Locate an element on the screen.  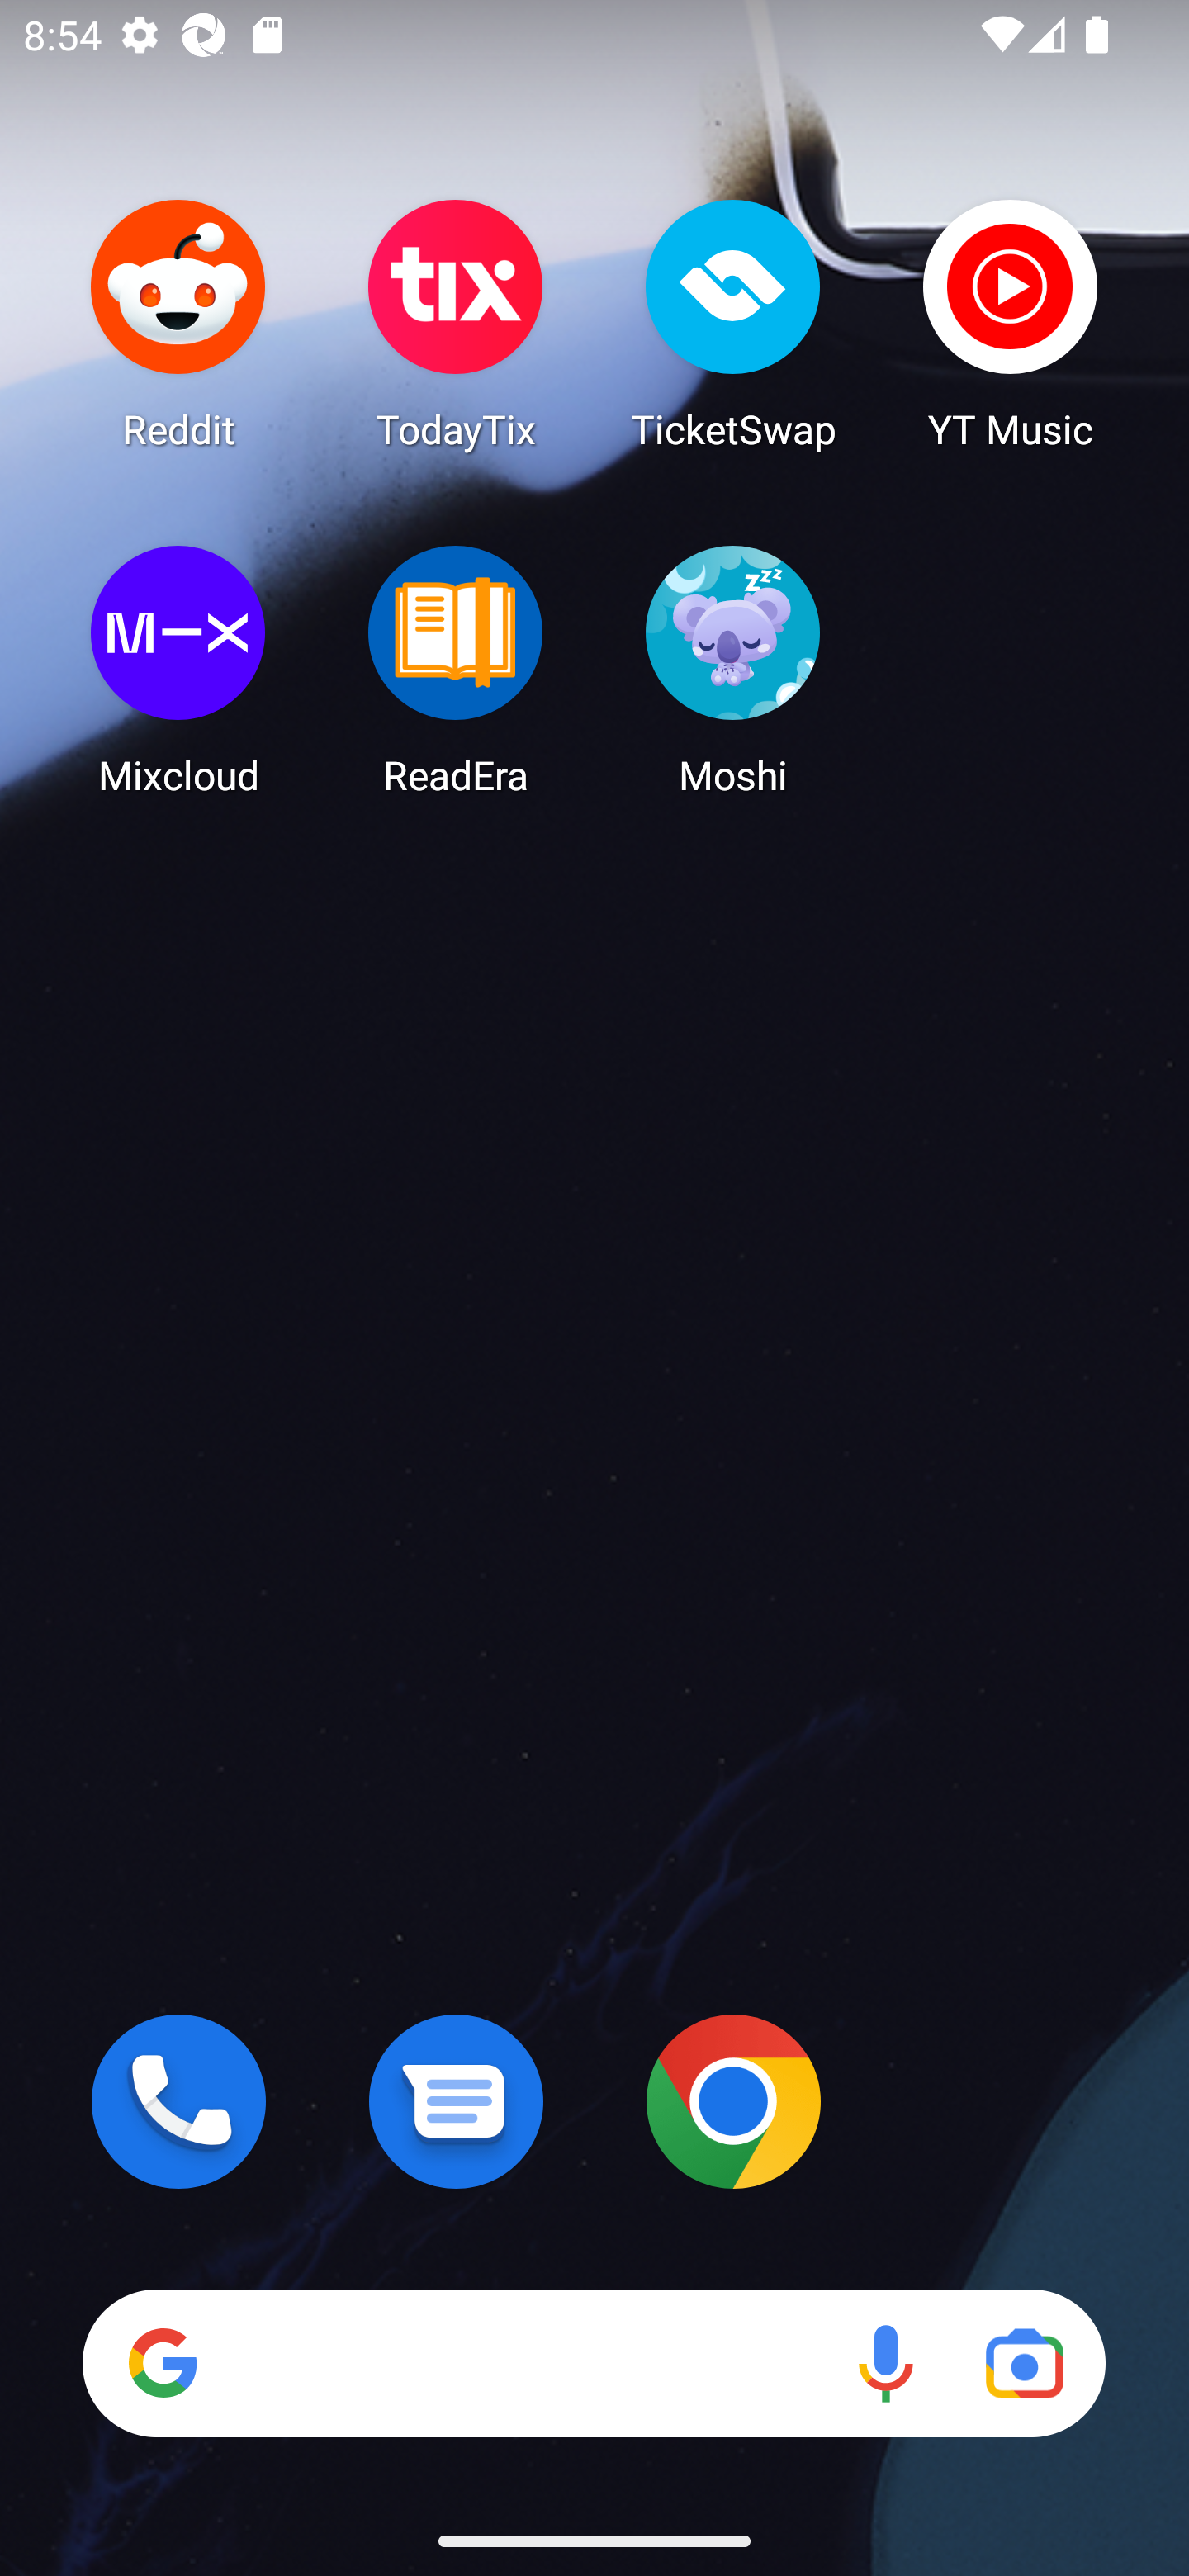
Chrome is located at coordinates (733, 2101).